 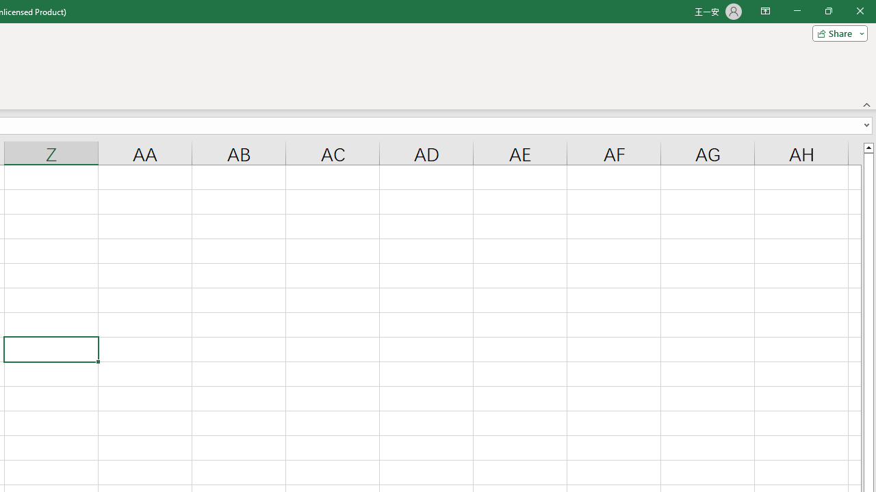 I want to click on Collapse the Ribbon, so click(x=867, y=104).